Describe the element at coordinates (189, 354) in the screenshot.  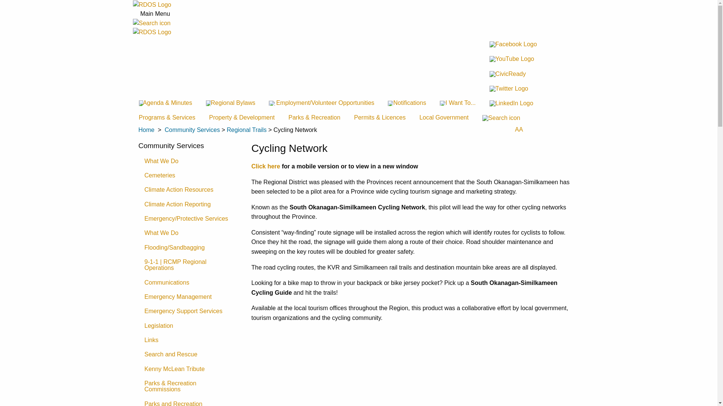
I see `Search and Rescue` at that location.